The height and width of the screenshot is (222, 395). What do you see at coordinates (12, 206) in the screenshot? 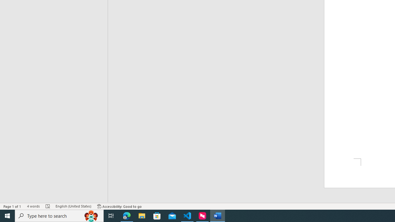
I see `Page Number Page 1 of 1` at bounding box center [12, 206].